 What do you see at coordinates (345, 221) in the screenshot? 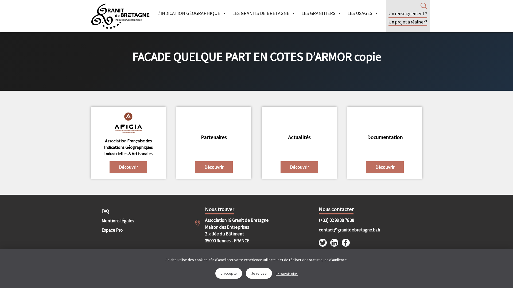
I see `(+33) 02 99 38 76 38` at bounding box center [345, 221].